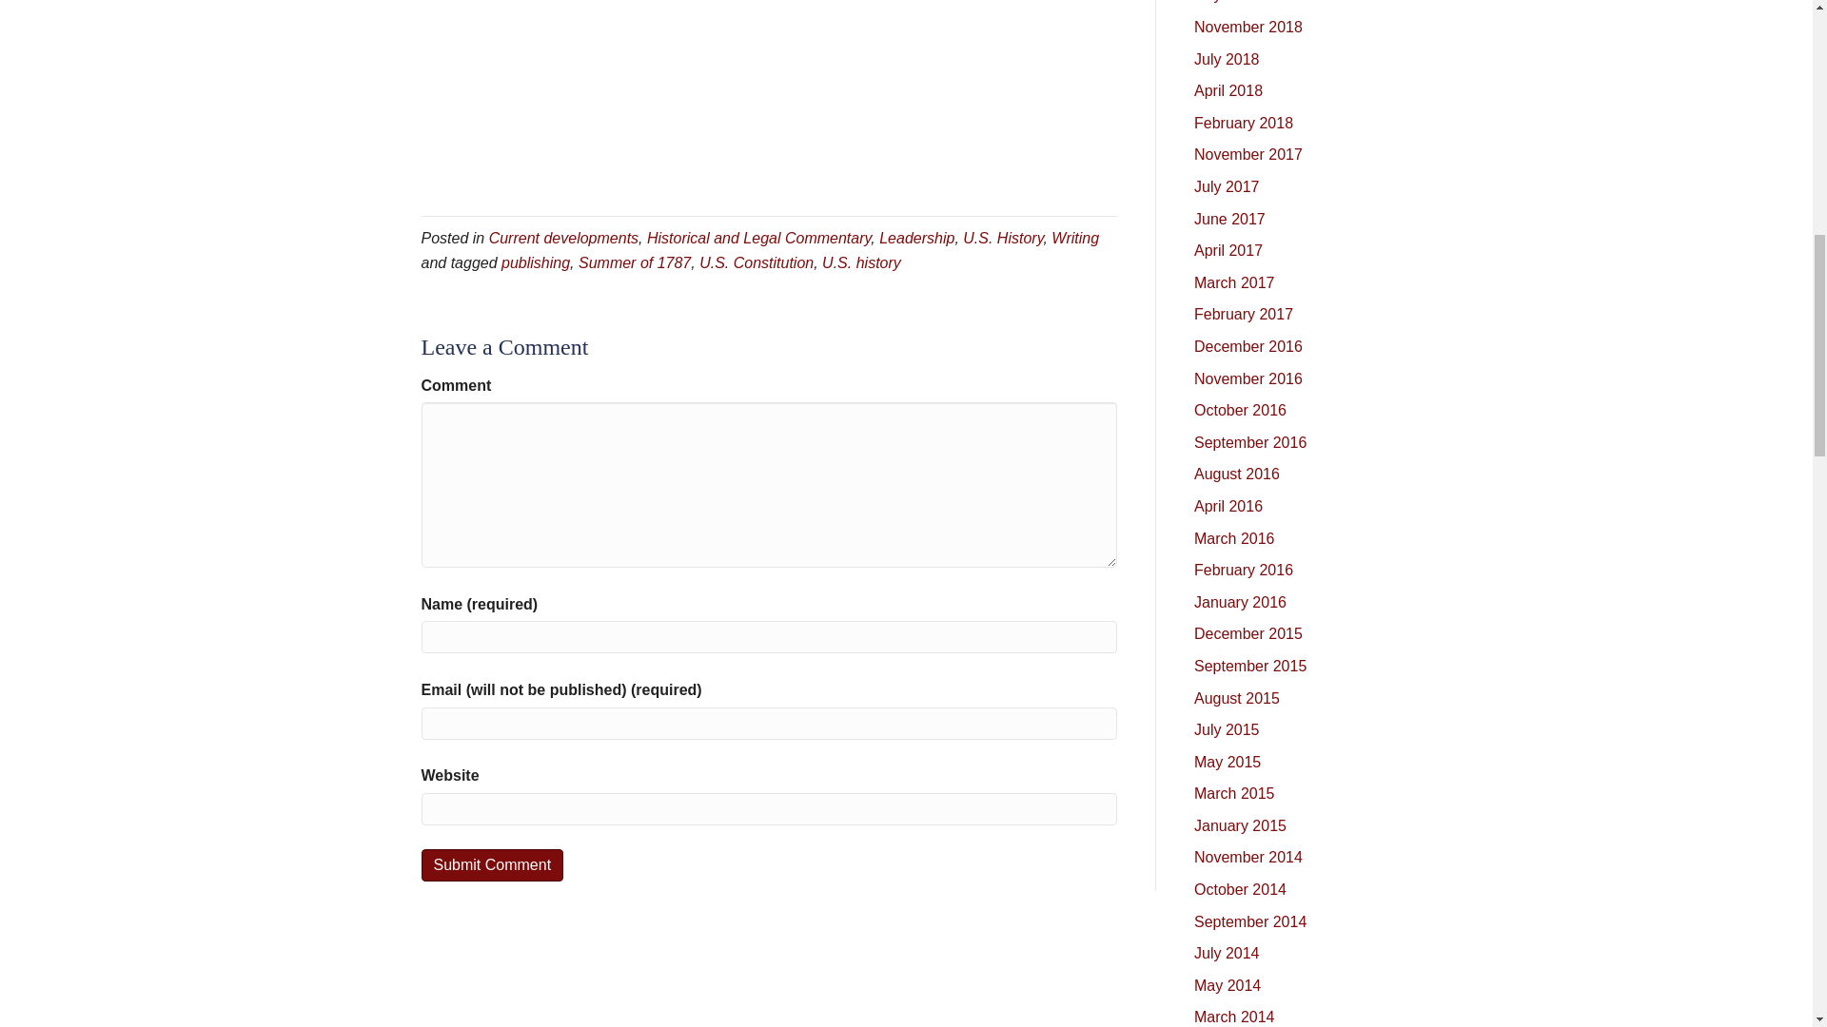 Image resolution: width=1827 pixels, height=1027 pixels. Describe the element at coordinates (915, 238) in the screenshot. I see `Leadership` at that location.